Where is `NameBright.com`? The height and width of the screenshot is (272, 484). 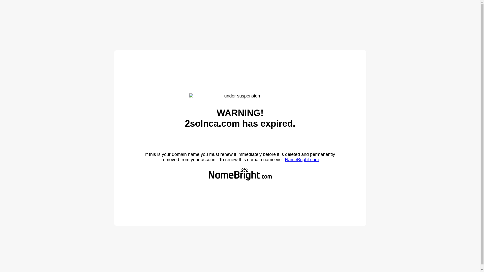
NameBright.com is located at coordinates (302, 160).